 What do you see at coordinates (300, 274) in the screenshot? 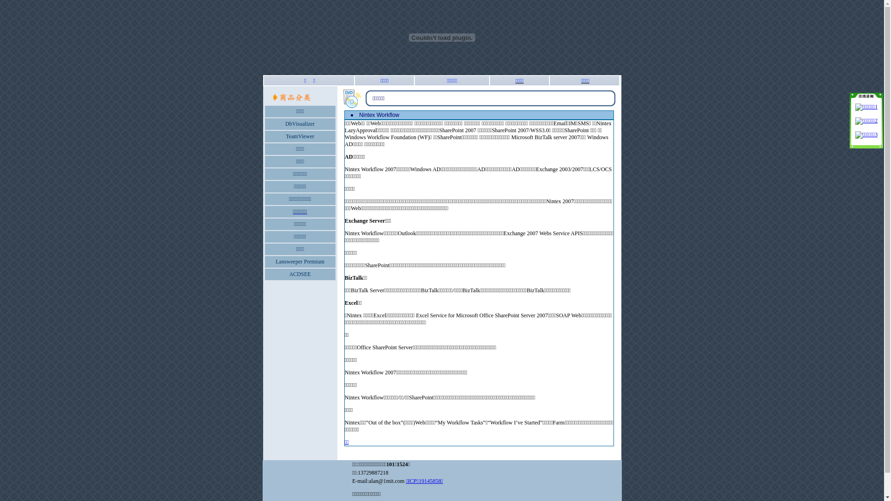
I see `ACDSEE` at bounding box center [300, 274].